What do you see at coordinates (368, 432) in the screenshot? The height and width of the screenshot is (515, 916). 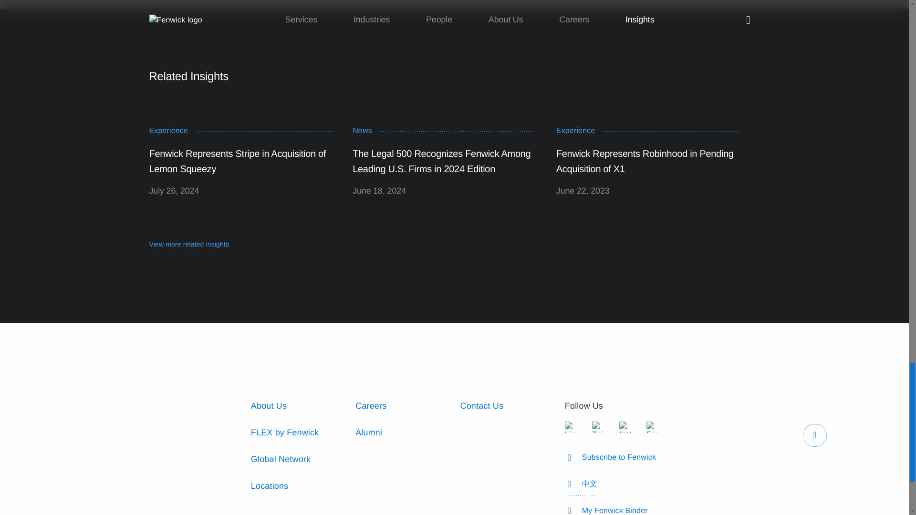 I see `Alumni` at bounding box center [368, 432].